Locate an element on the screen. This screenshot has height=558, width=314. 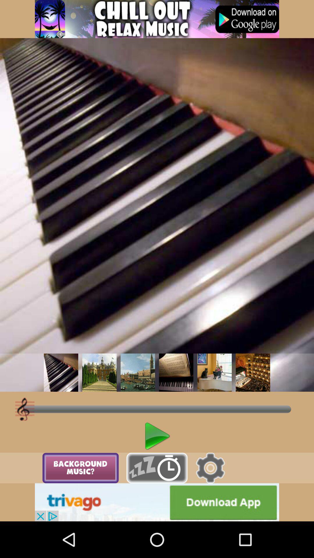
select image is located at coordinates (99, 373).